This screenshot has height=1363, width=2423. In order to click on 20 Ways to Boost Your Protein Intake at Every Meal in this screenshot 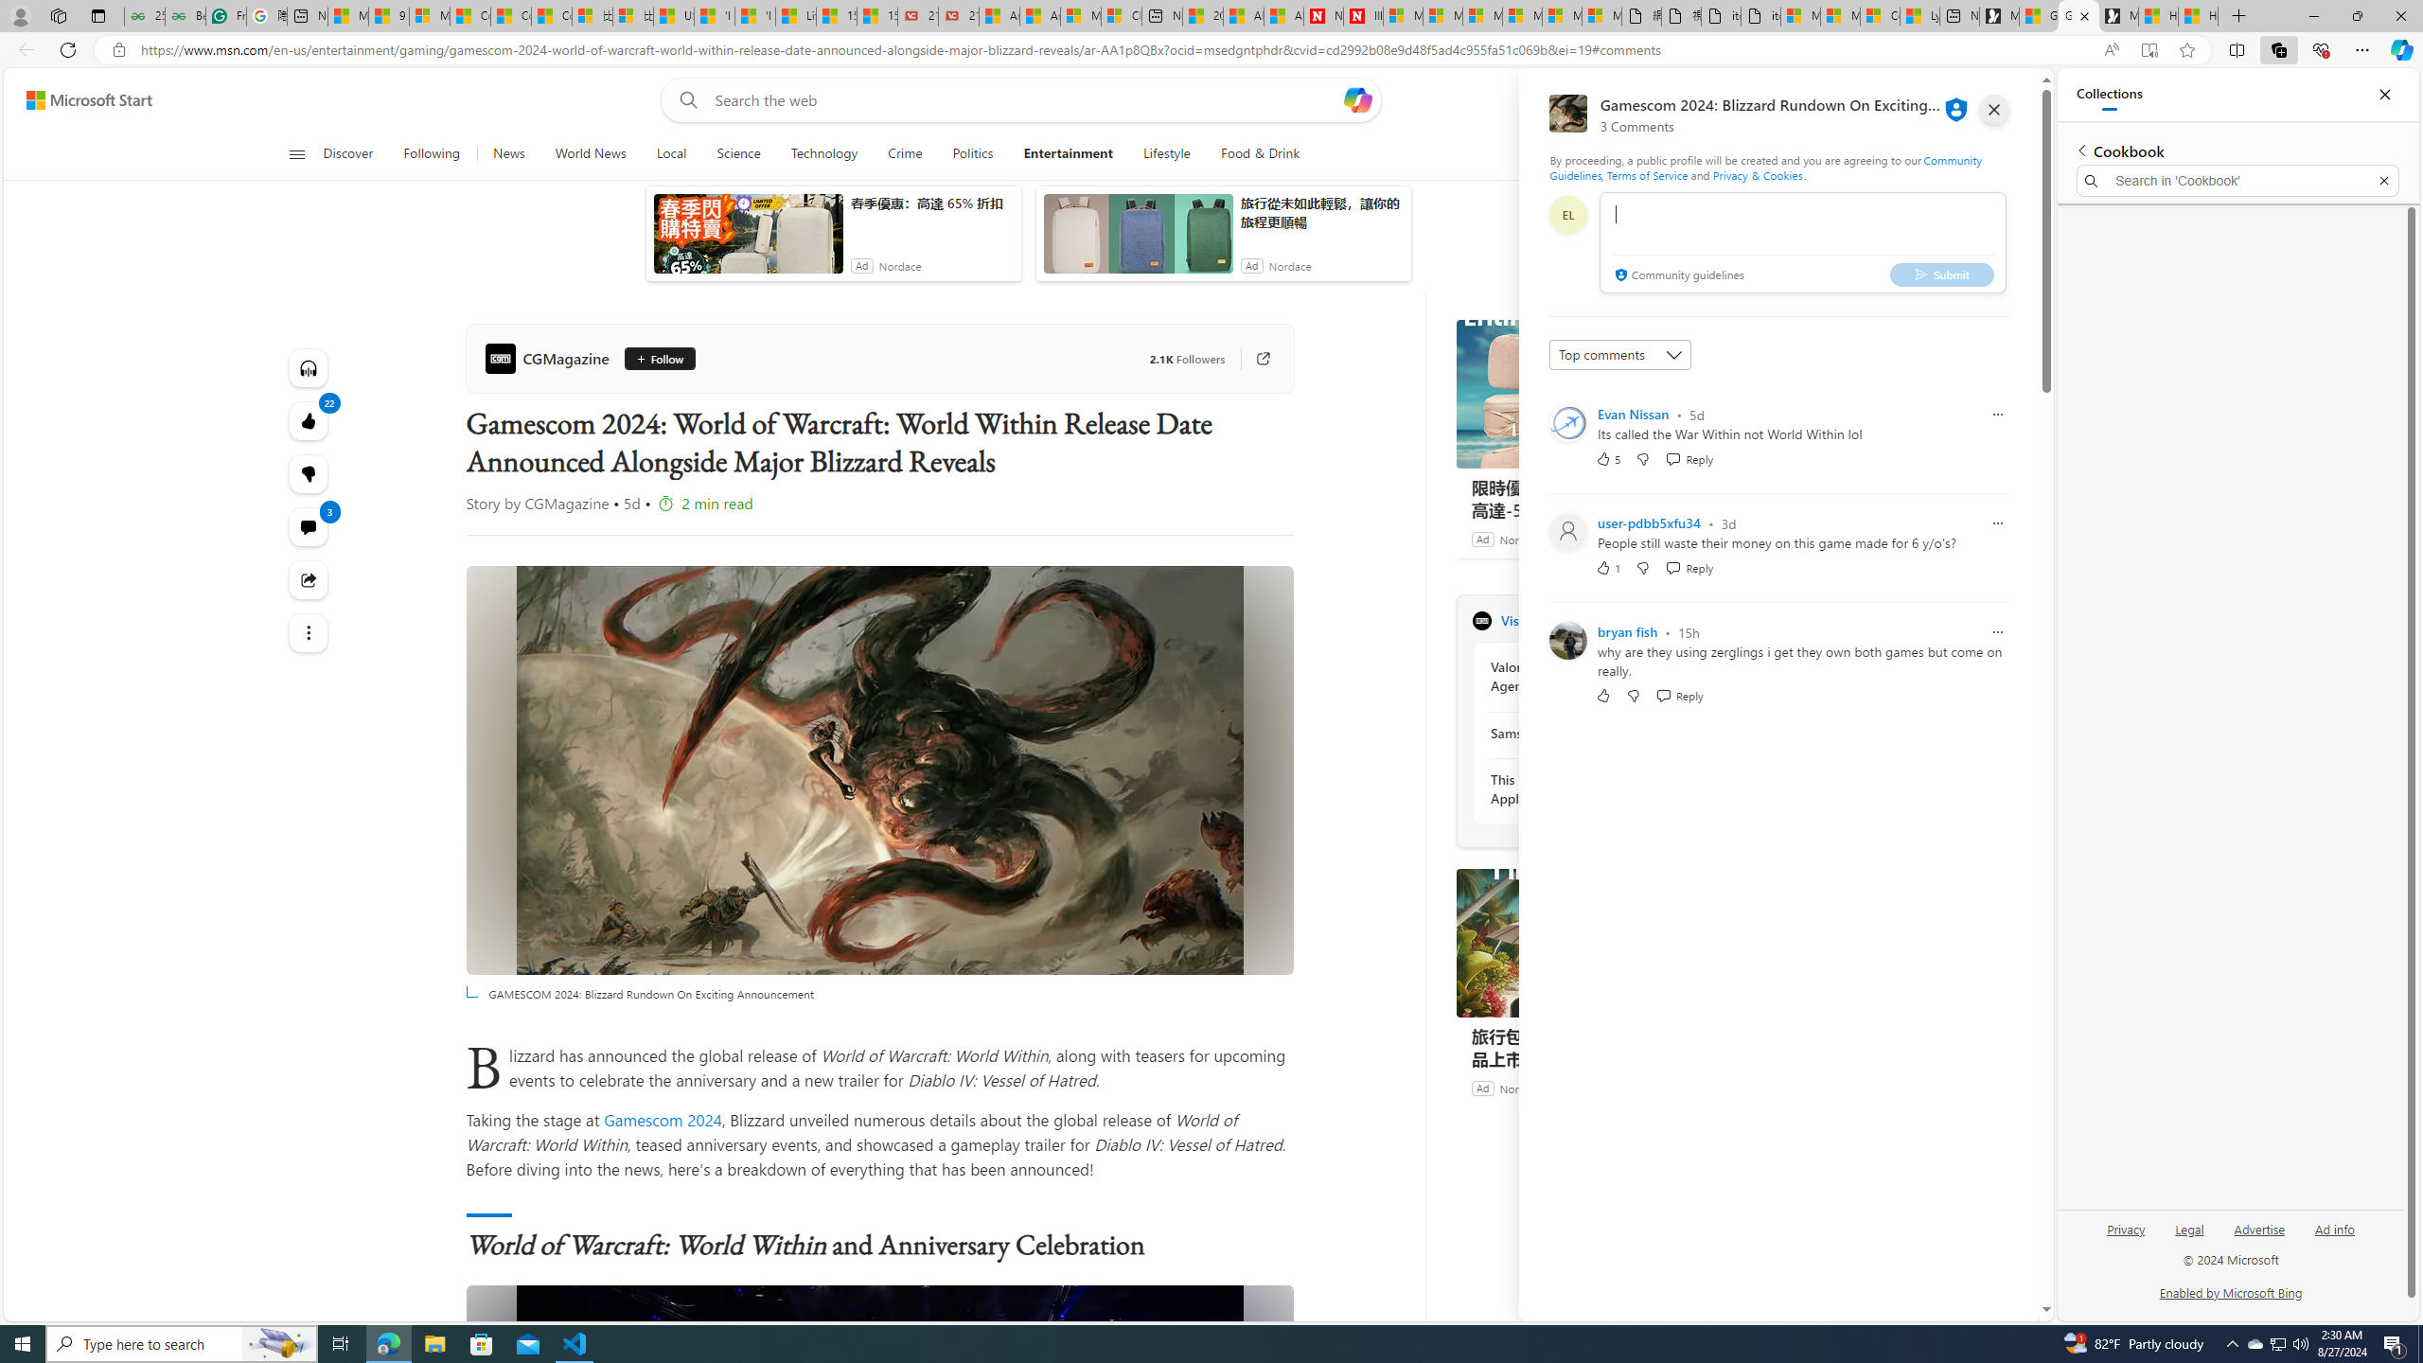, I will do `click(1202, 16)`.